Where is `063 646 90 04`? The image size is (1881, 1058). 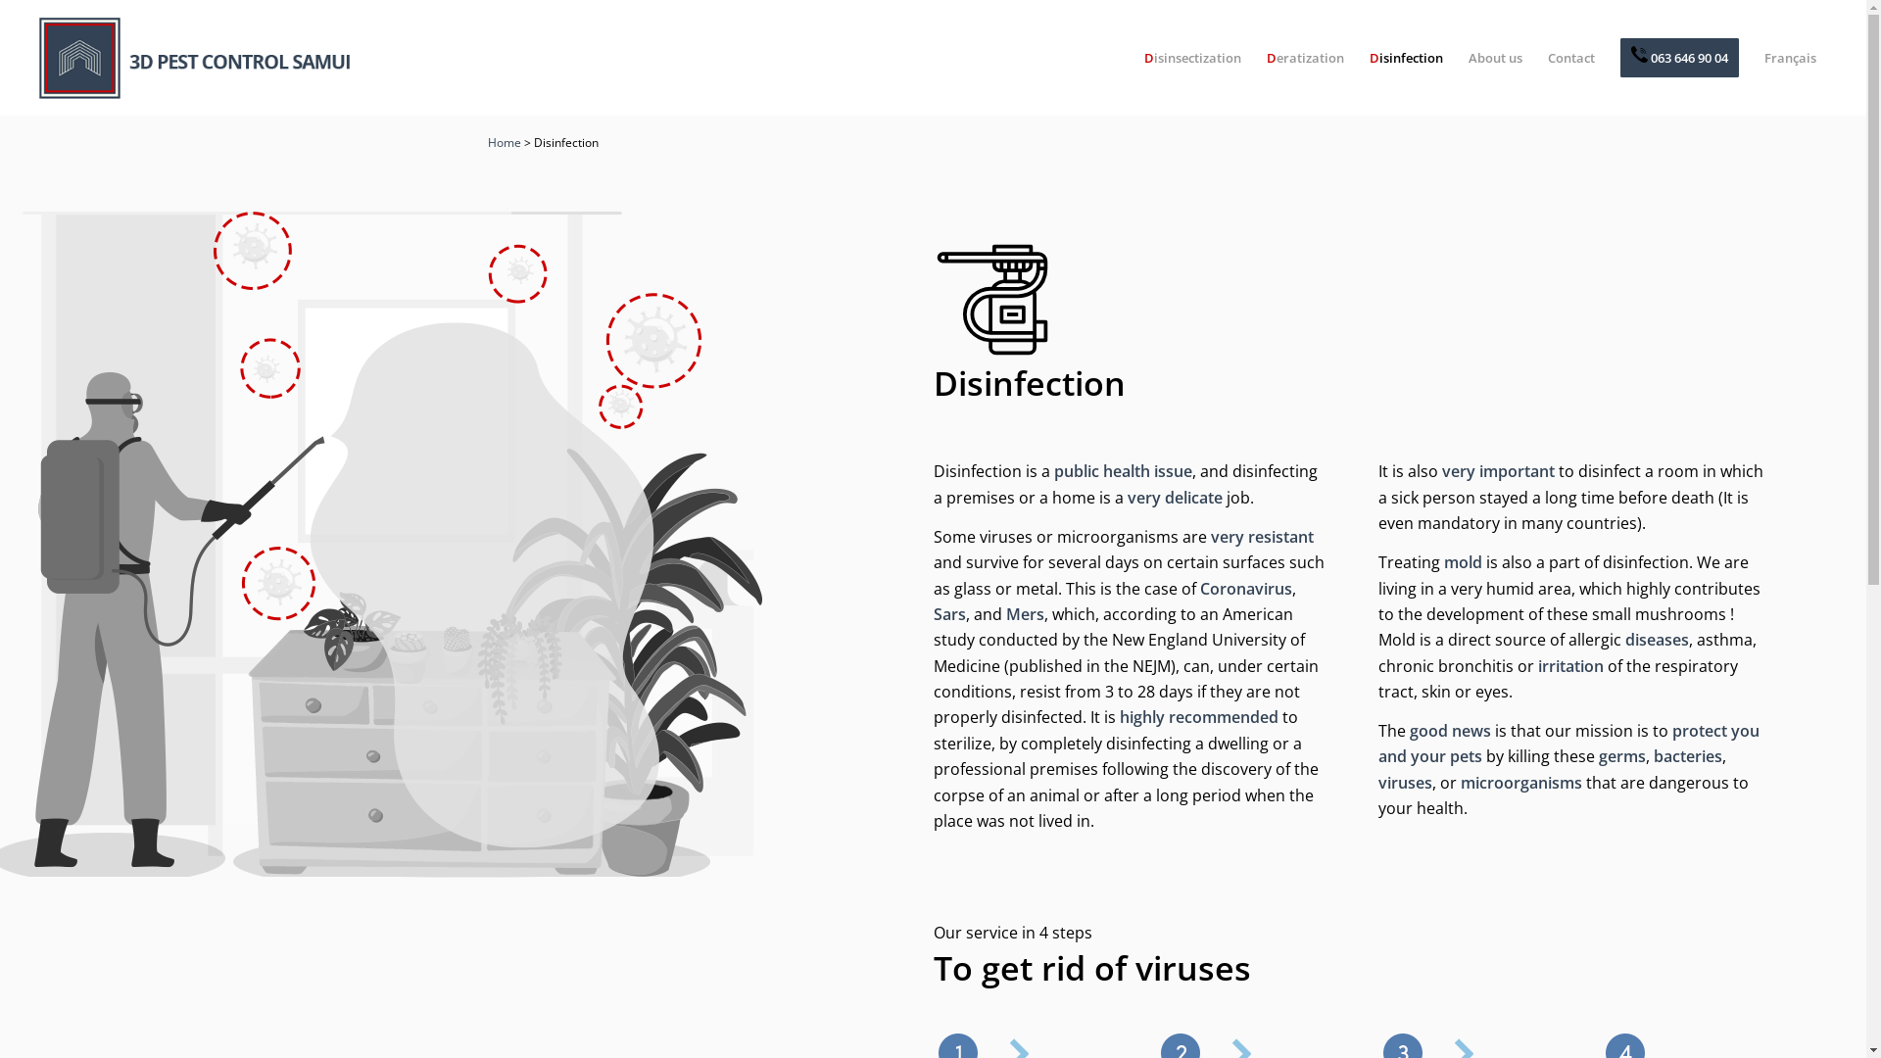
063 646 90 04 is located at coordinates (1679, 58).